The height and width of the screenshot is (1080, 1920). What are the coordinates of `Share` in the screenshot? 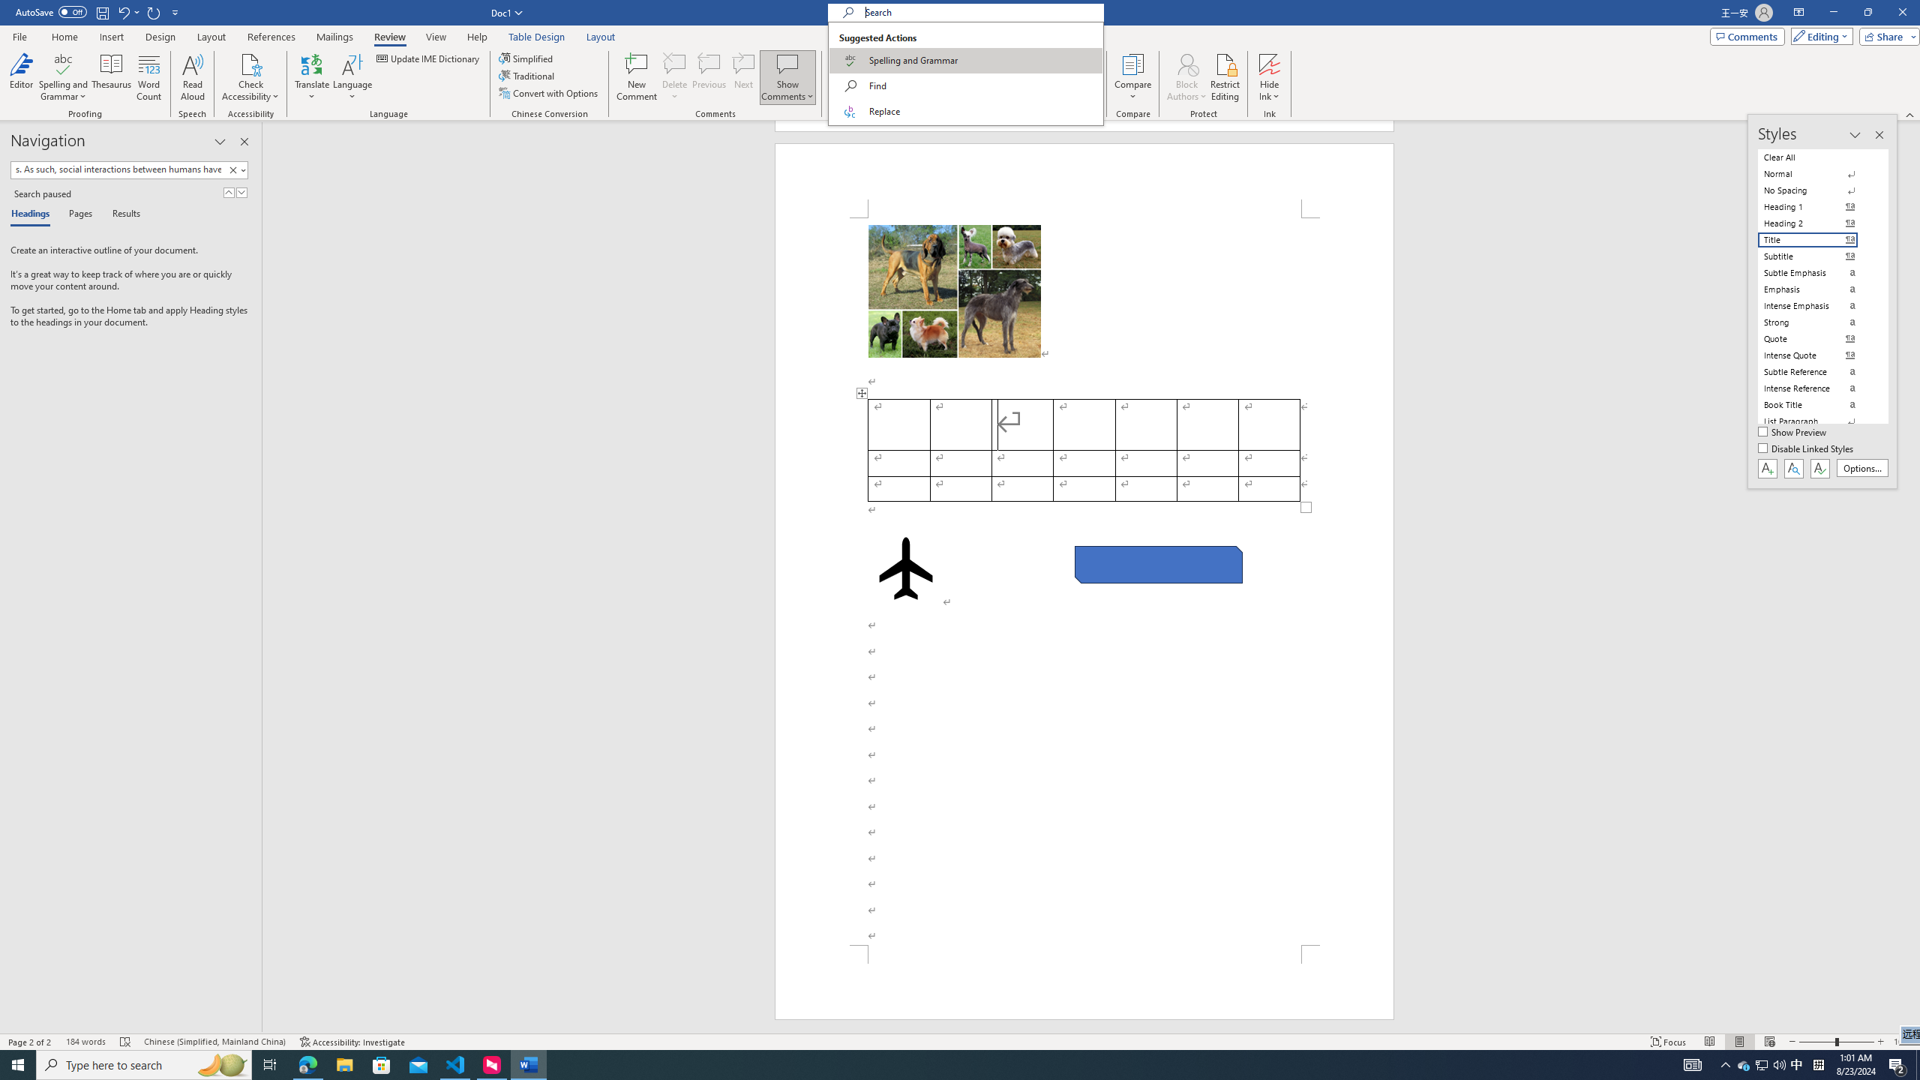 It's located at (1886, 36).